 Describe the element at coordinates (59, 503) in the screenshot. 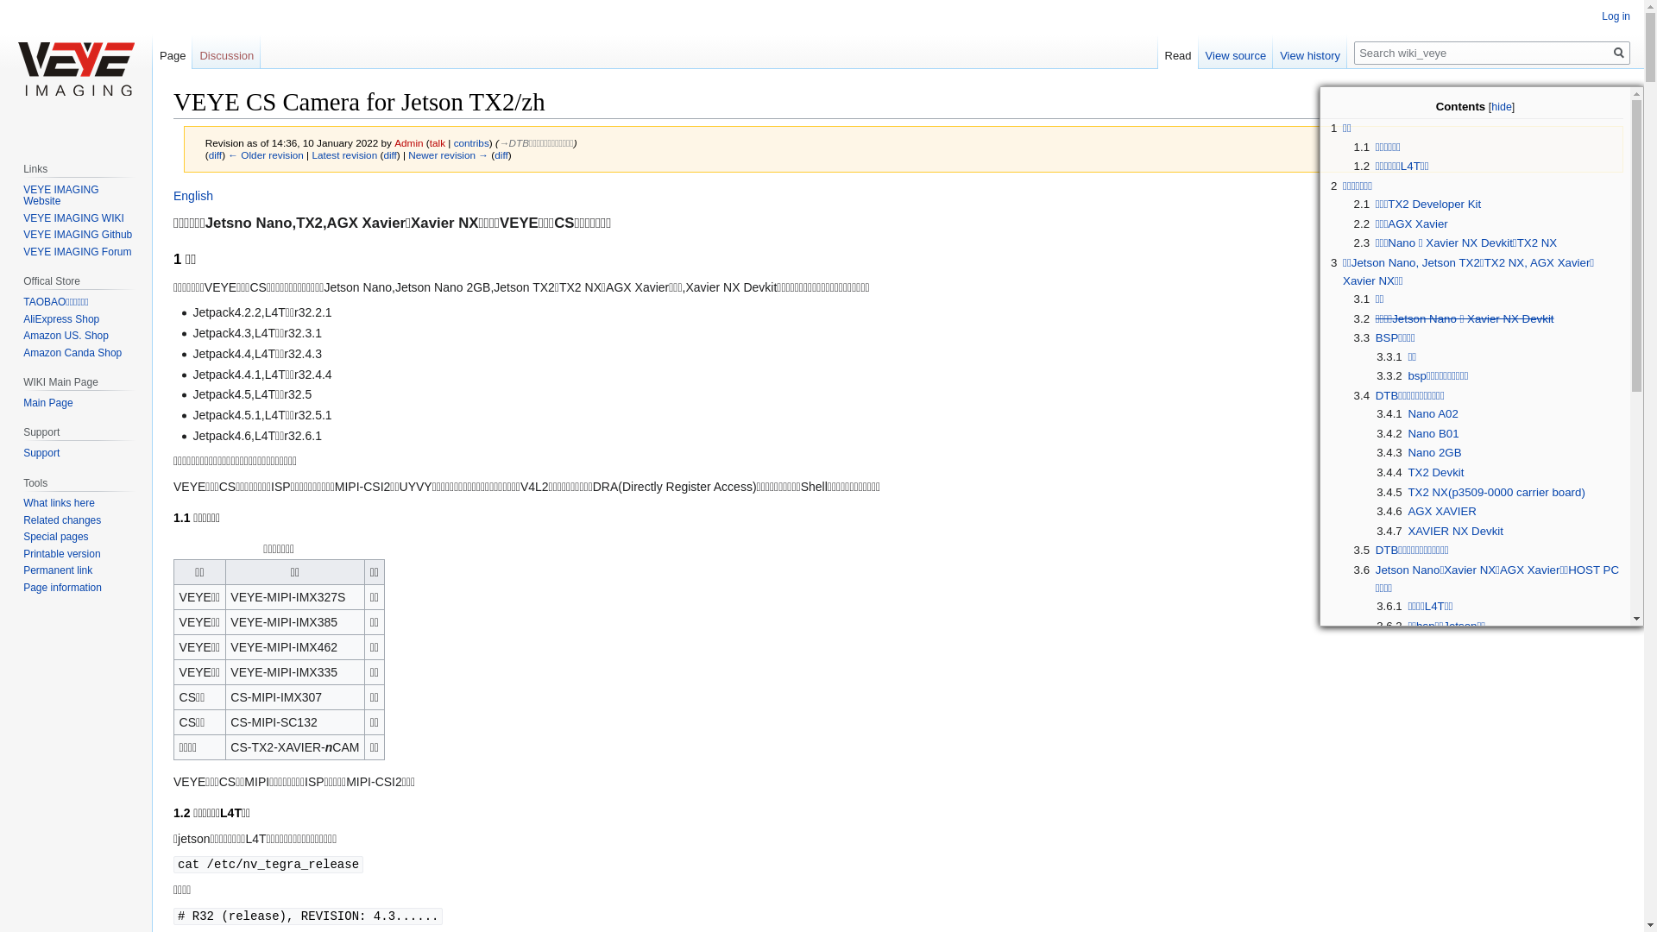

I see `What links here` at that location.